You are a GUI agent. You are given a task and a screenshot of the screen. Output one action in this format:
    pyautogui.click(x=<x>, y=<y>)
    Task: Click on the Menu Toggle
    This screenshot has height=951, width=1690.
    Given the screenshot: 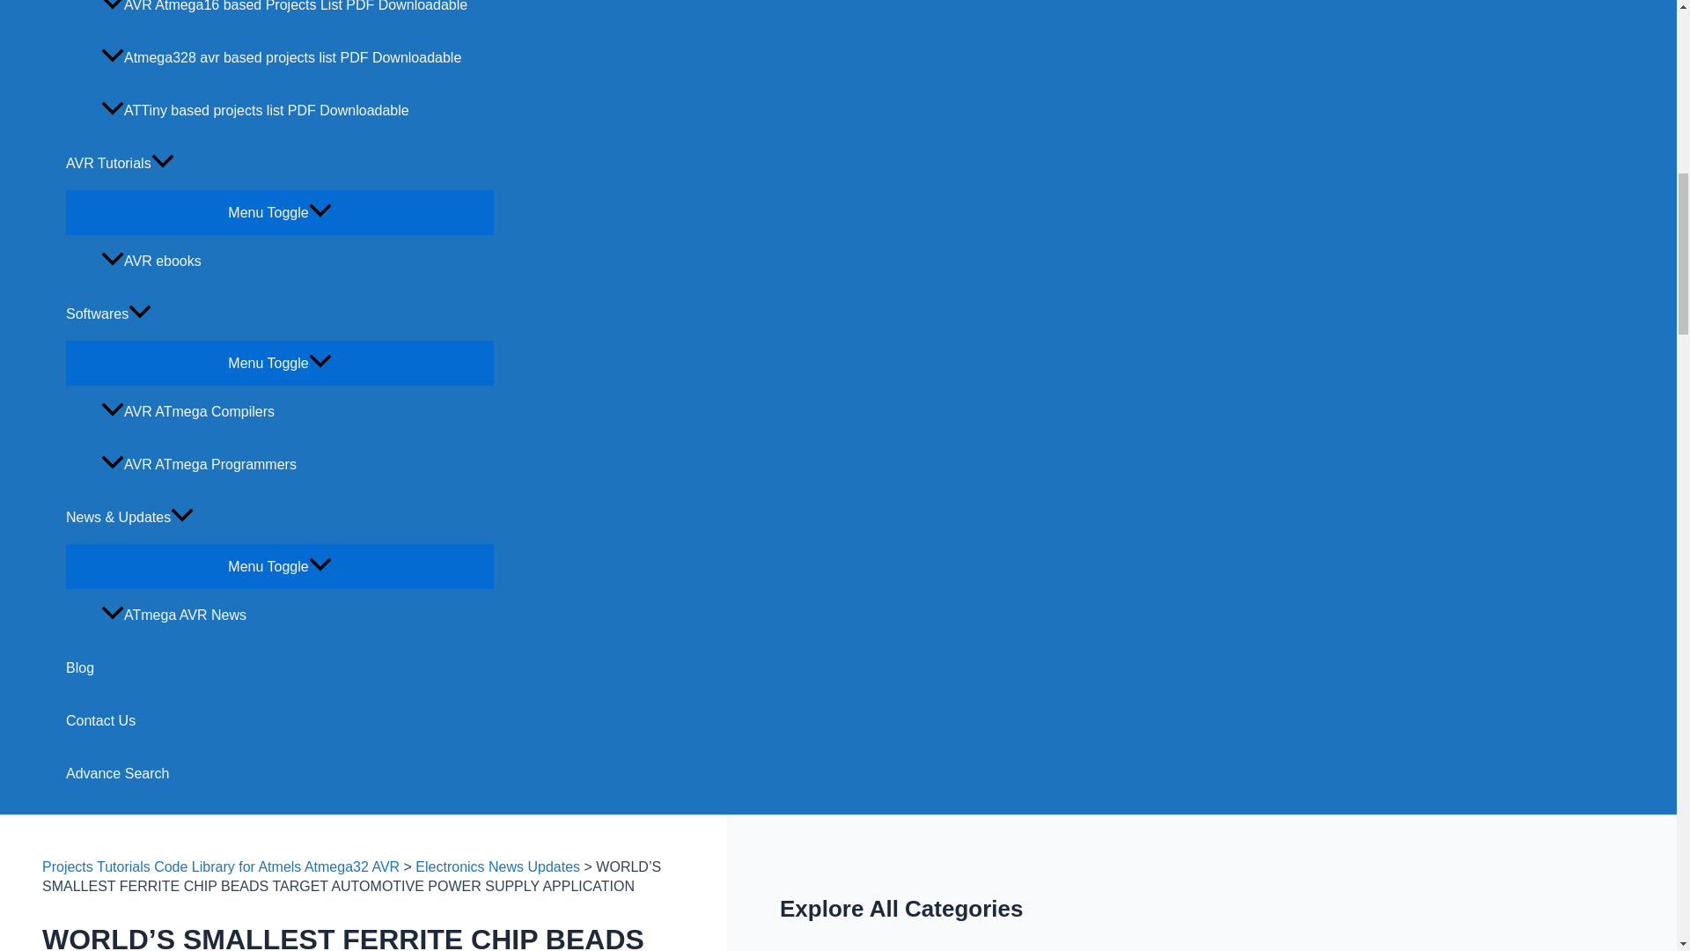 What is the action you would take?
    pyautogui.click(x=279, y=565)
    